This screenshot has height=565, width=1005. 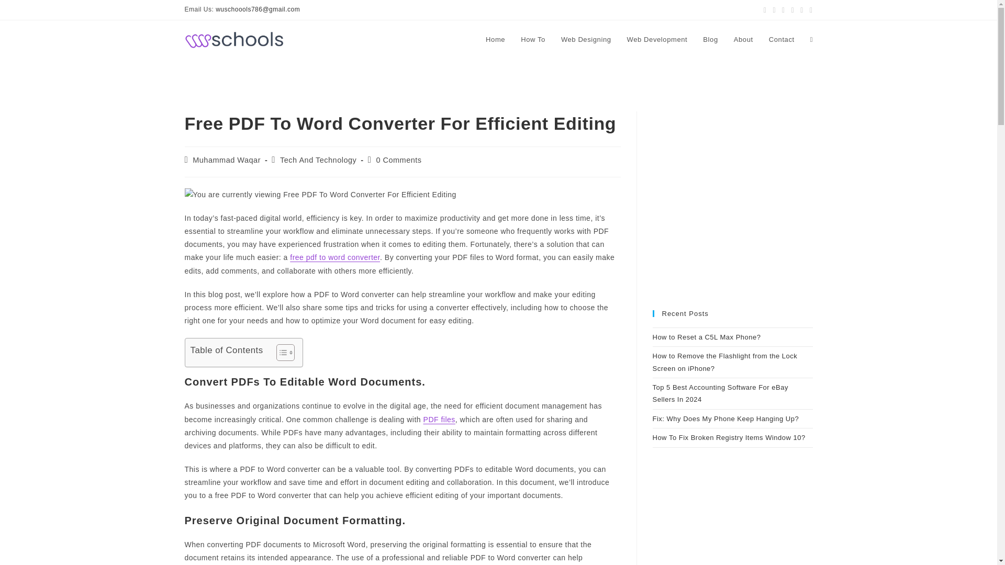 What do you see at coordinates (743, 40) in the screenshot?
I see `About` at bounding box center [743, 40].